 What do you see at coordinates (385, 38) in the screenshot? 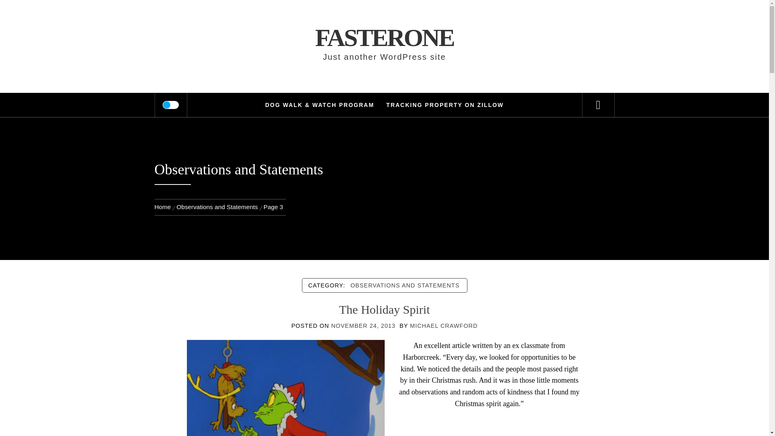
I see `FASTERONE` at bounding box center [385, 38].